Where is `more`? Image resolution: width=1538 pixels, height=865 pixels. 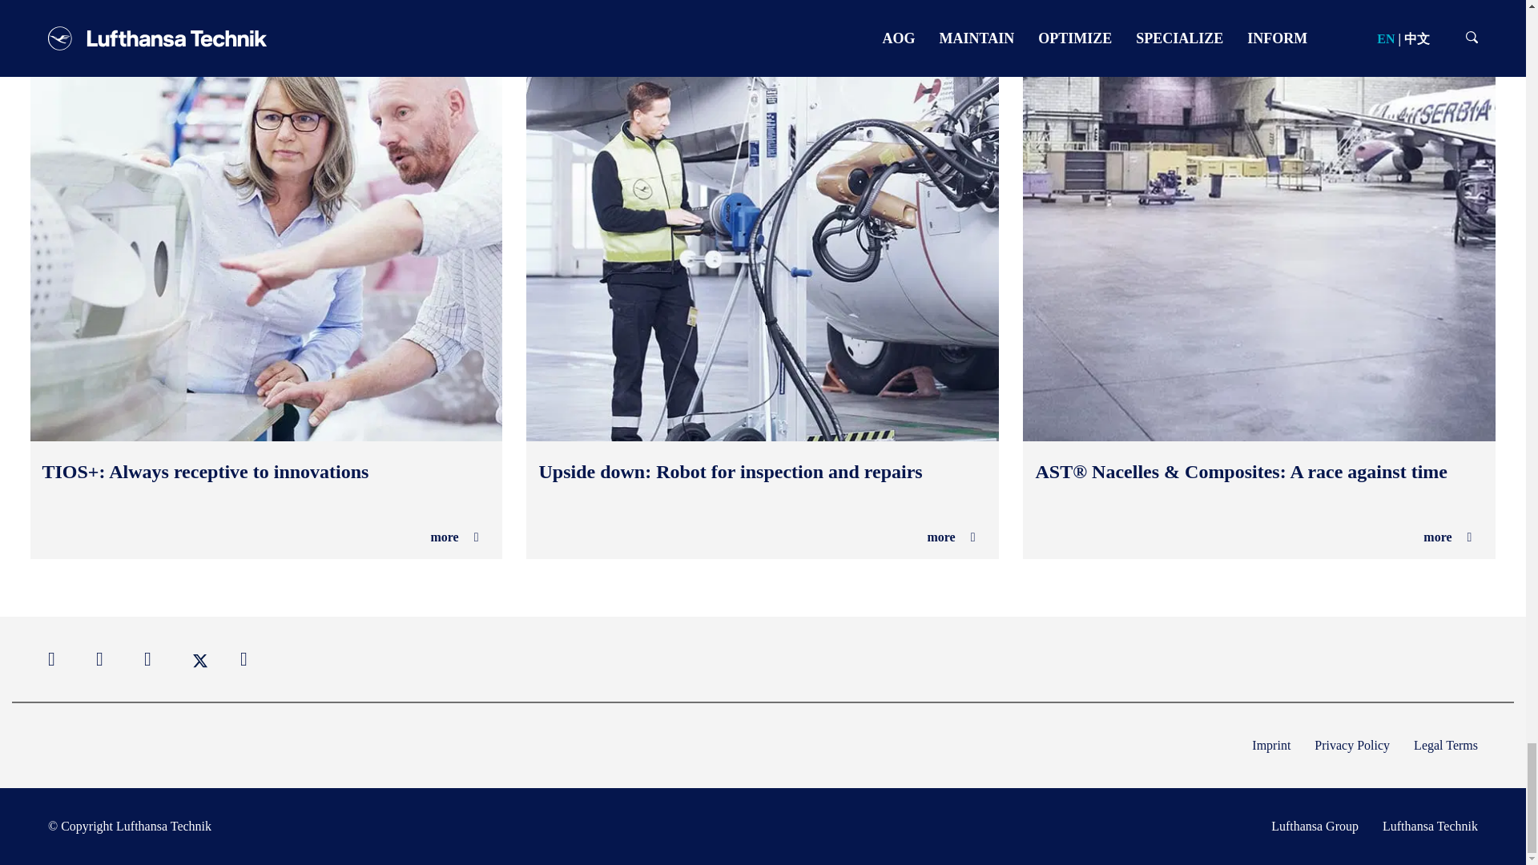
more is located at coordinates (454, 537).